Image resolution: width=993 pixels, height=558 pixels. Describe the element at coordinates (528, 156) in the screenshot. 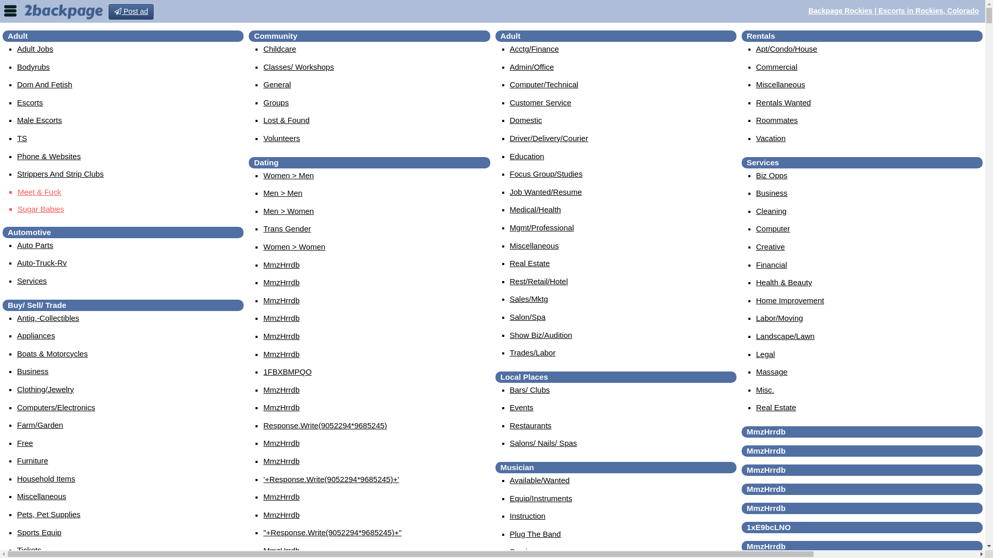

I see `Education` at that location.